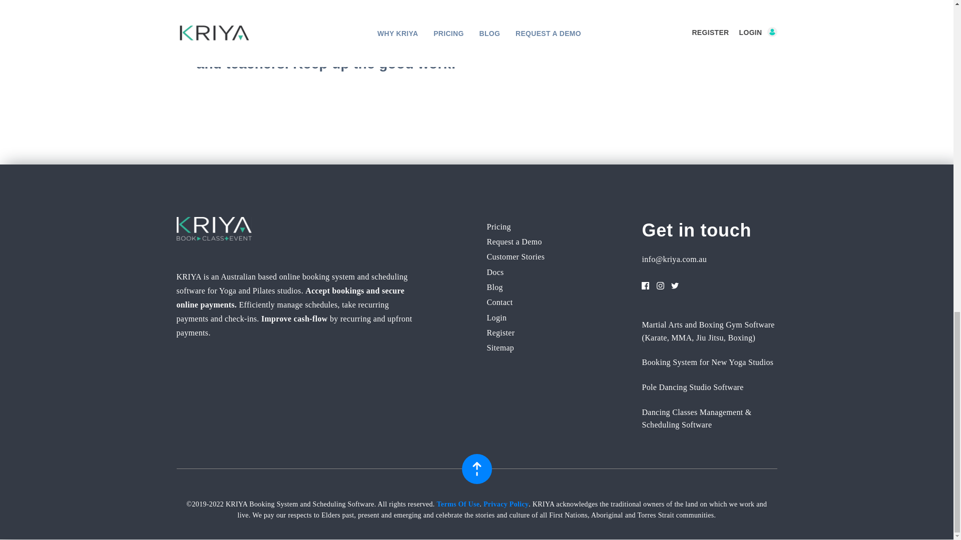  Describe the element at coordinates (514, 241) in the screenshot. I see `Request a Demo` at that location.